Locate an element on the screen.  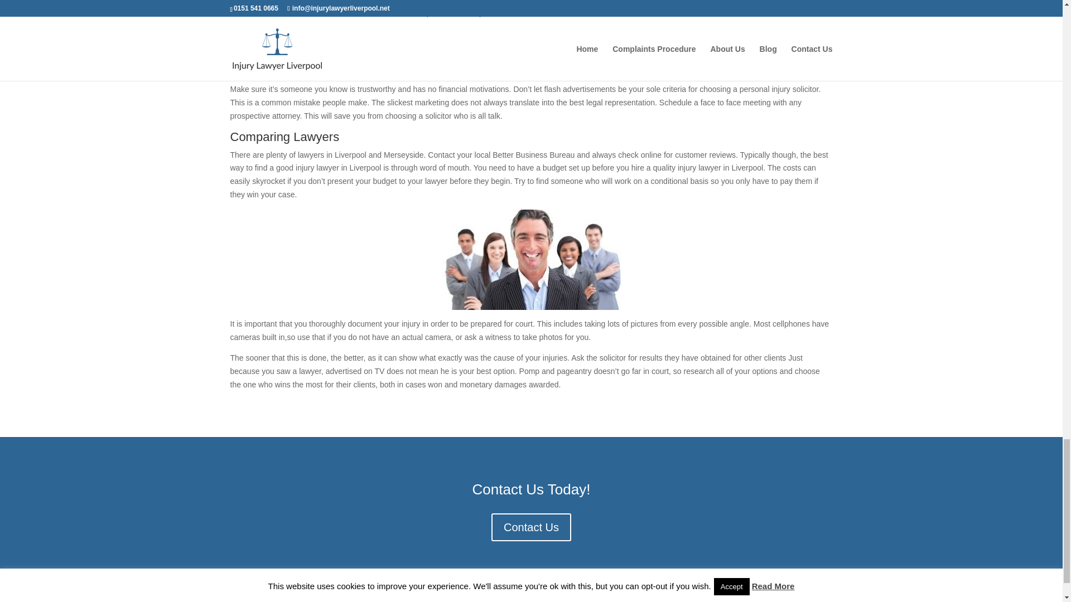
About Us is located at coordinates (381, 599).